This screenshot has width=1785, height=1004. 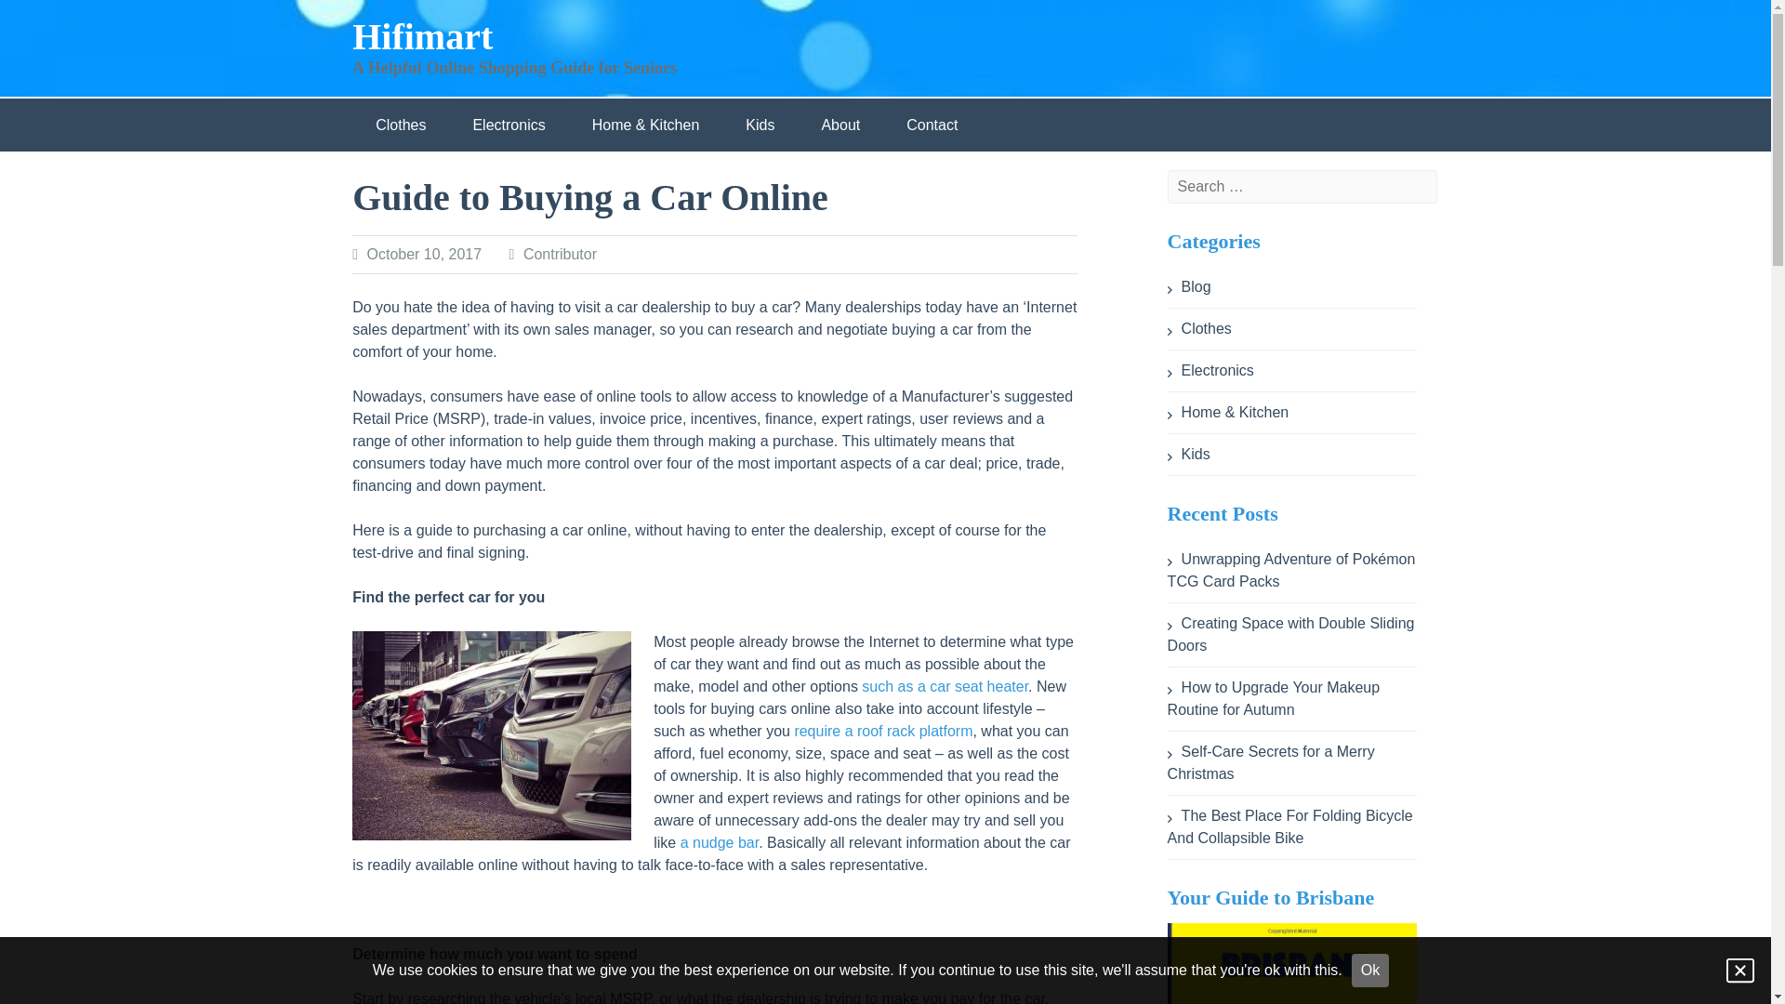 What do you see at coordinates (840, 125) in the screenshot?
I see `About` at bounding box center [840, 125].